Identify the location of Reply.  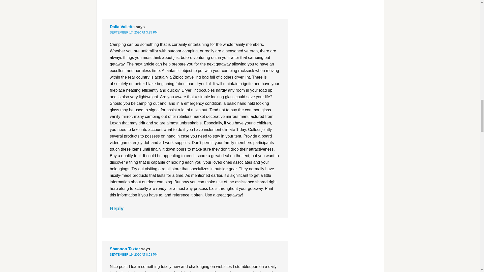
(116, 209).